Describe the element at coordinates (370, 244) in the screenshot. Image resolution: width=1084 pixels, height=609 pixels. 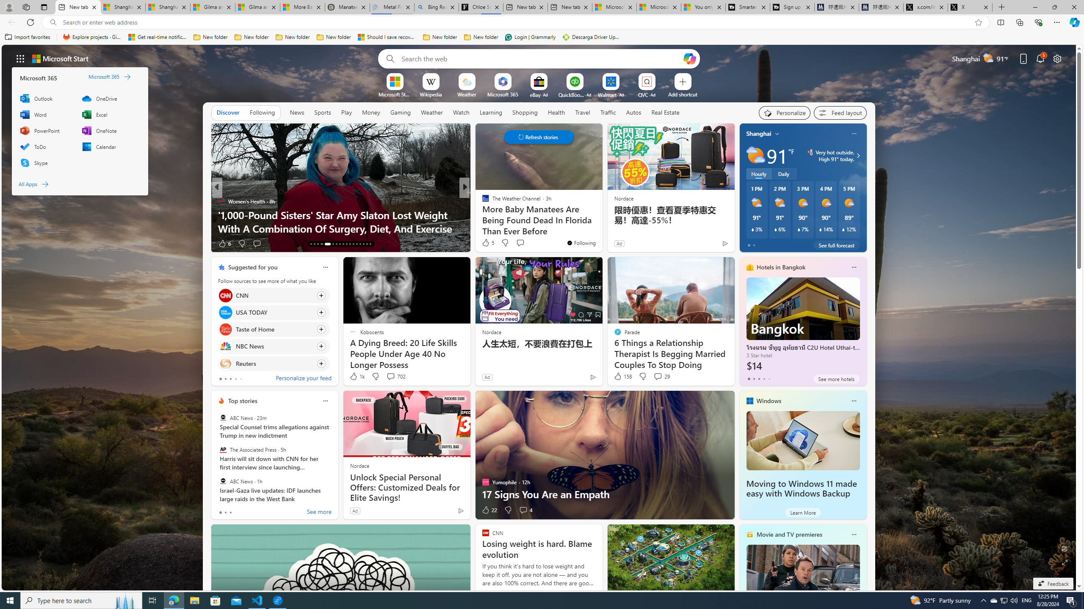
I see `AutomationID: tab-42` at that location.